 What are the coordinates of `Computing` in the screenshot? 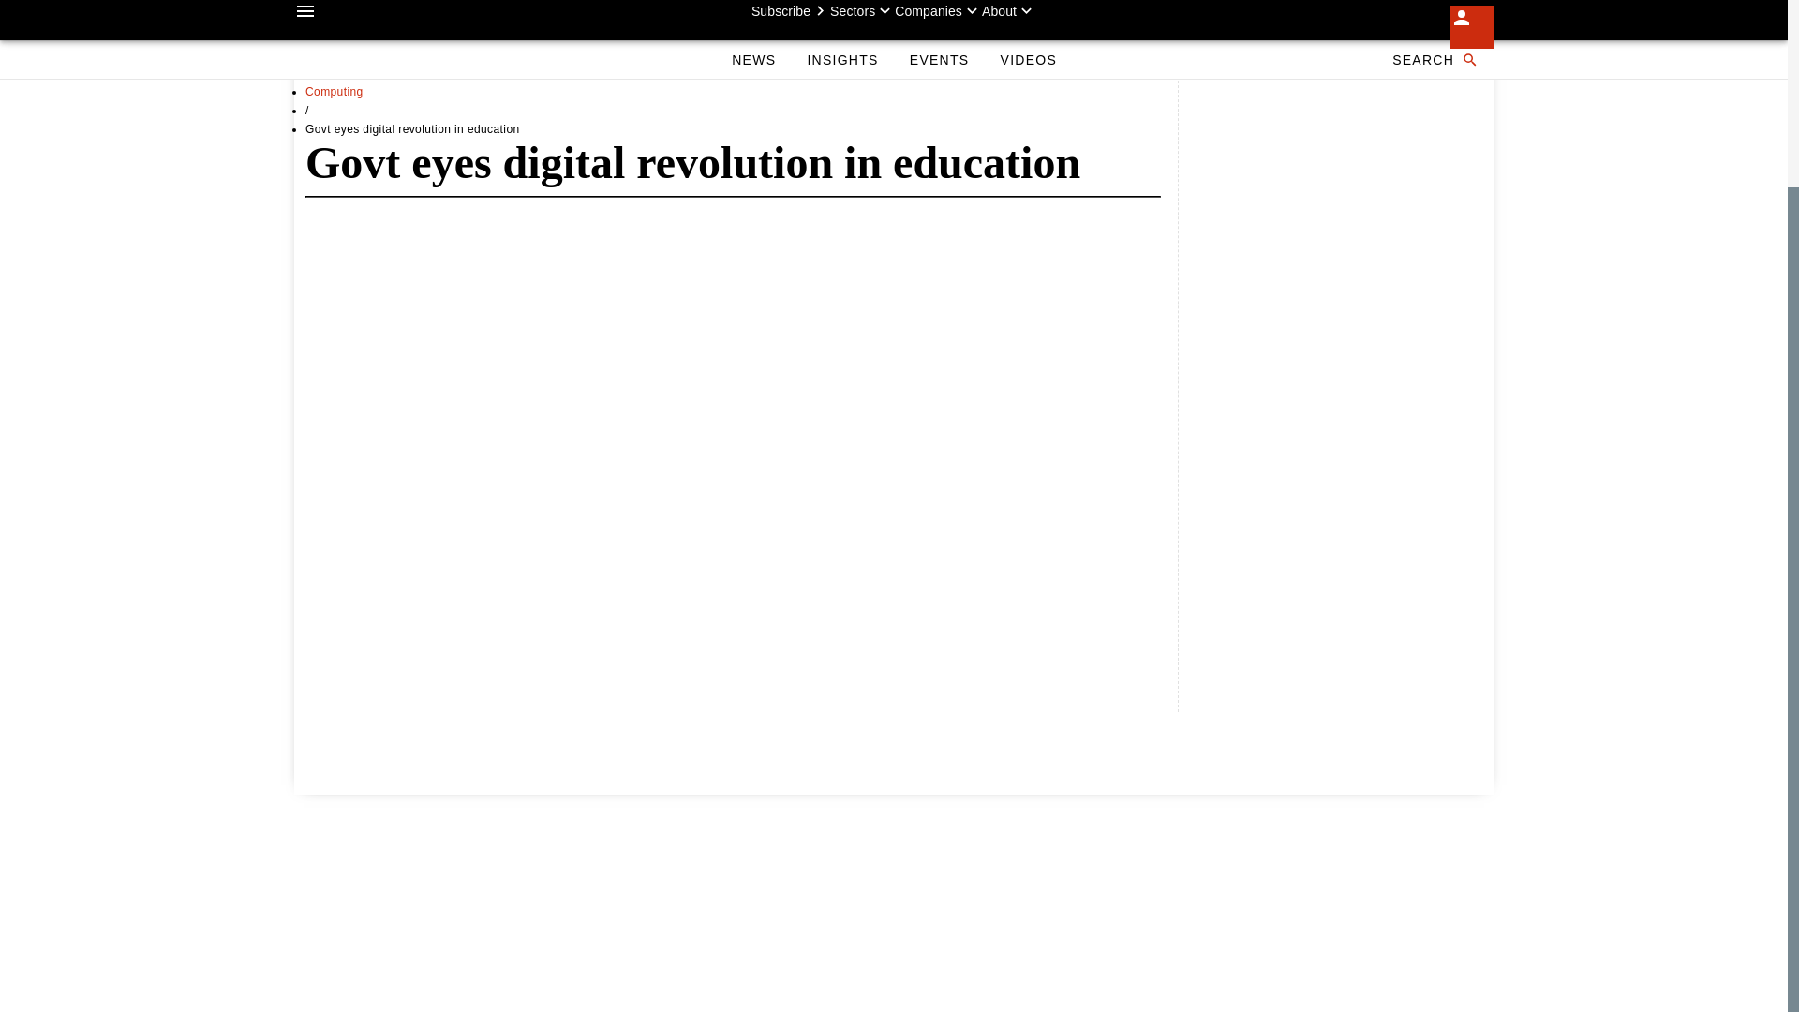 It's located at (334, 91).